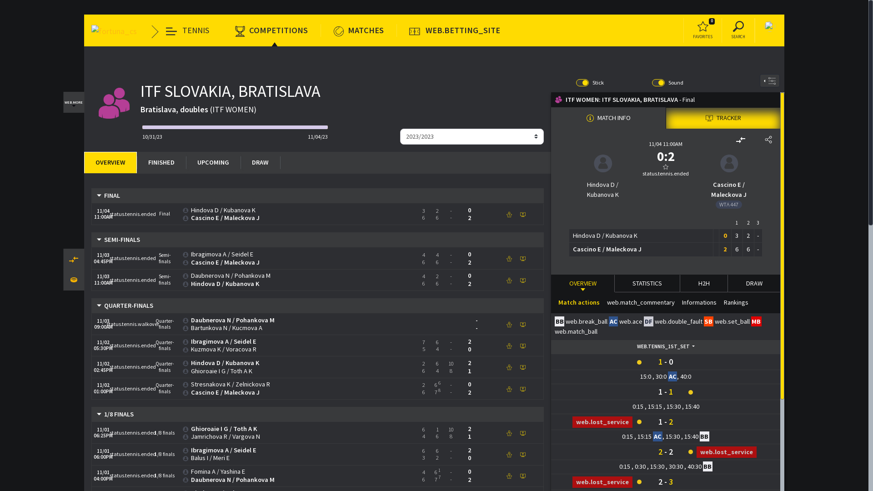 Image resolution: width=873 pixels, height=491 pixels. What do you see at coordinates (457, 30) in the screenshot?
I see `WEB.BETTING_SITE` at bounding box center [457, 30].